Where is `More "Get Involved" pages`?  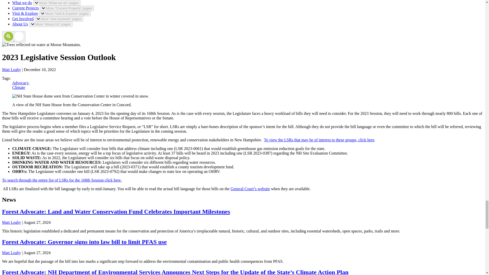
More "Get Involved" pages is located at coordinates (59, 19).